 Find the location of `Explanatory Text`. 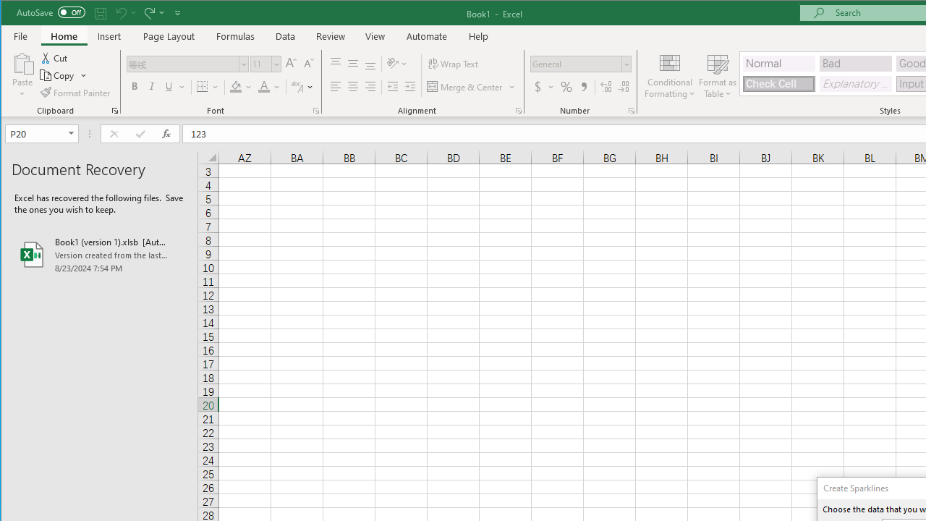

Explanatory Text is located at coordinates (856, 84).